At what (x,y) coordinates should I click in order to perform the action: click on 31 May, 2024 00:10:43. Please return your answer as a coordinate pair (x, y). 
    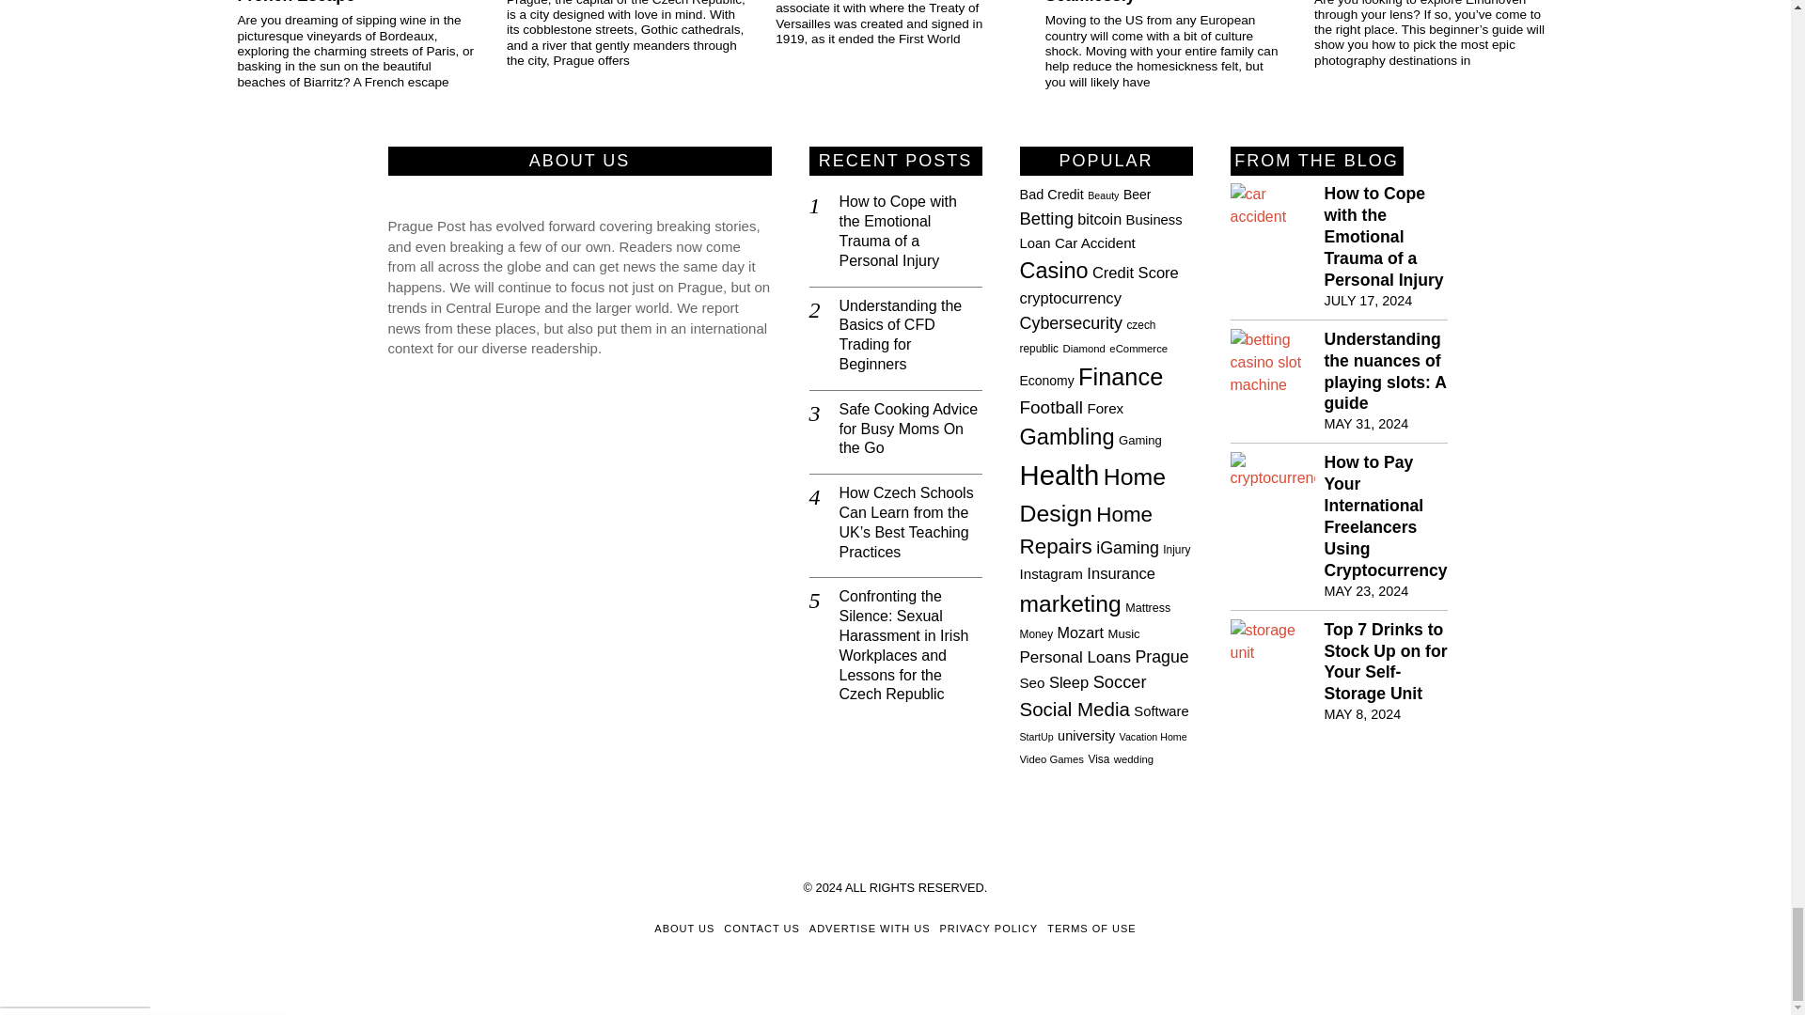
    Looking at the image, I should click on (1365, 423).